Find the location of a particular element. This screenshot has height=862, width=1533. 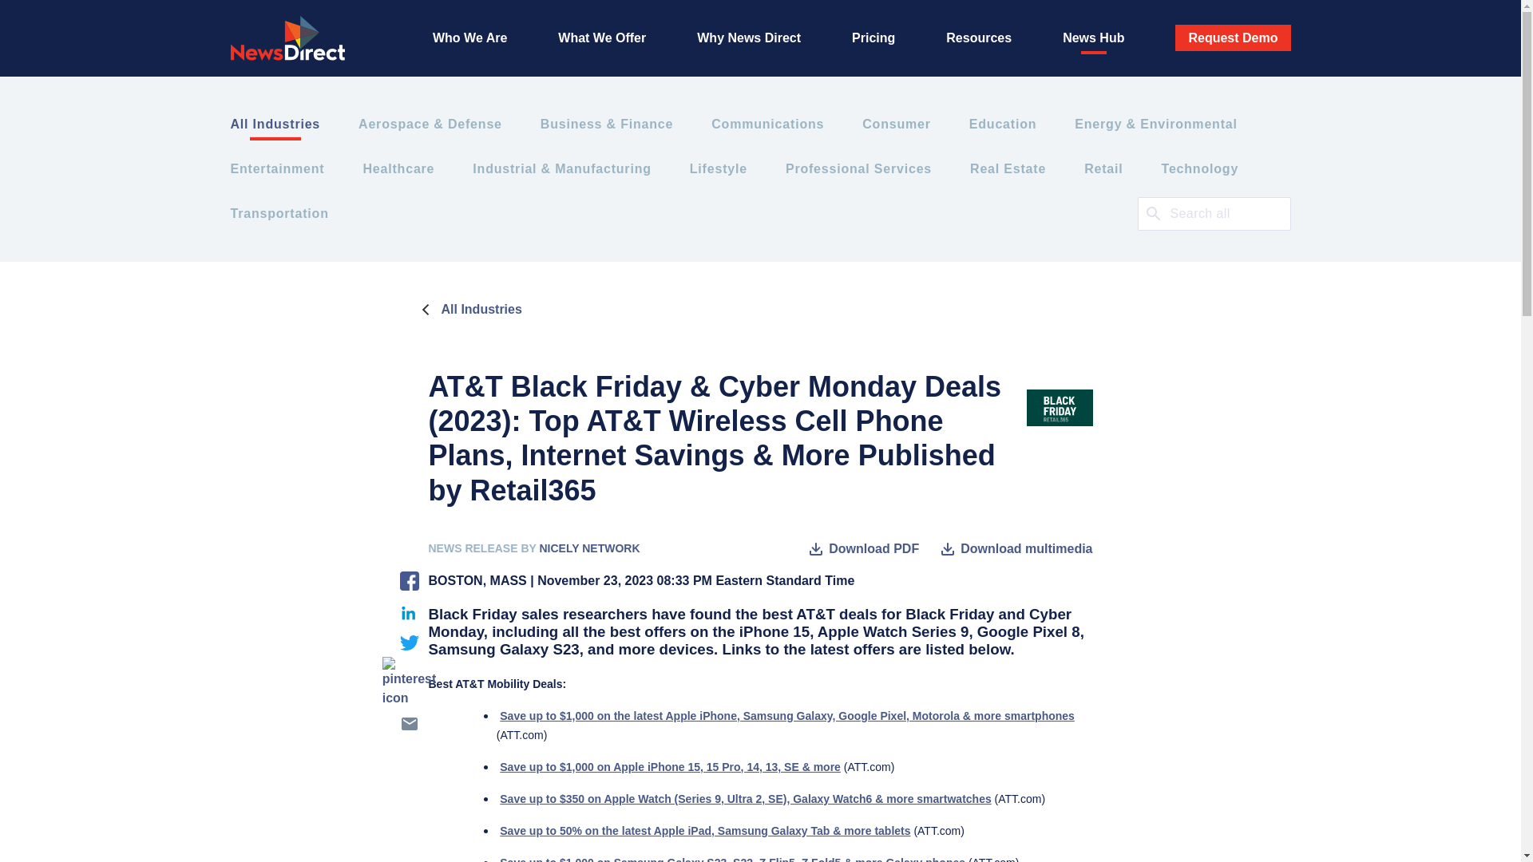

Pricing is located at coordinates (873, 38).